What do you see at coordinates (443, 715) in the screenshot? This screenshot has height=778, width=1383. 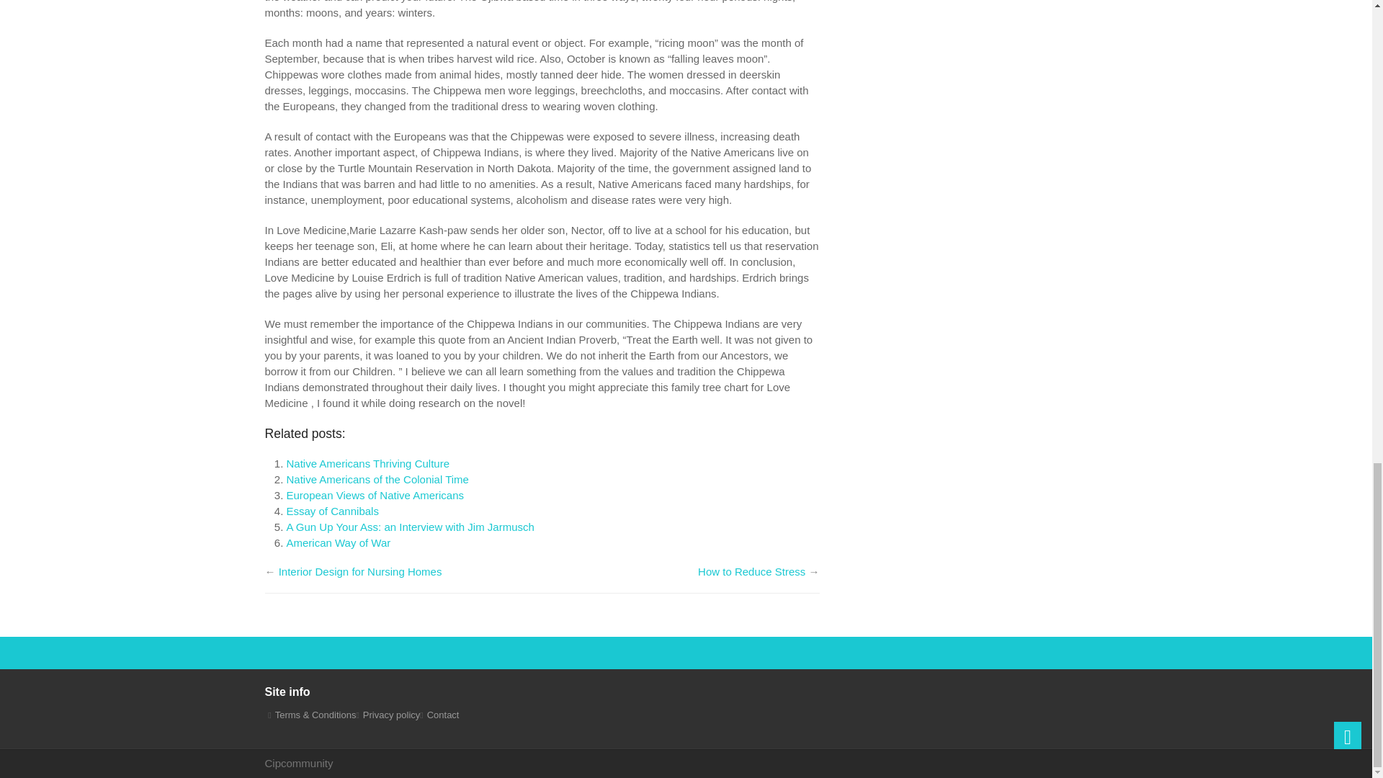 I see `Contact` at bounding box center [443, 715].